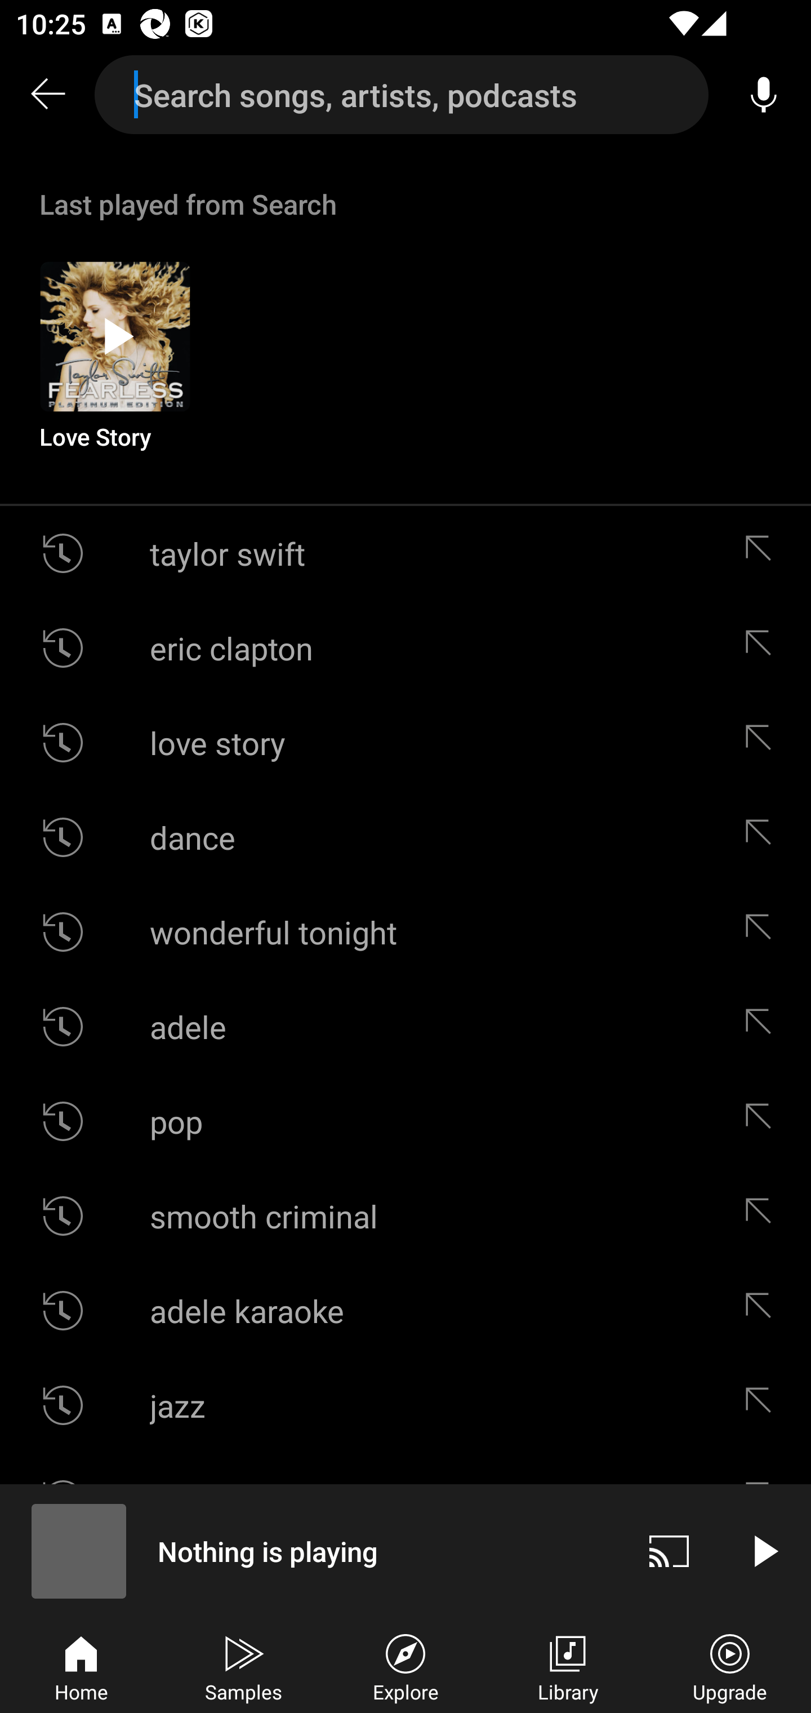 This screenshot has width=811, height=1713. Describe the element at coordinates (47, 95) in the screenshot. I see `Search back` at that location.